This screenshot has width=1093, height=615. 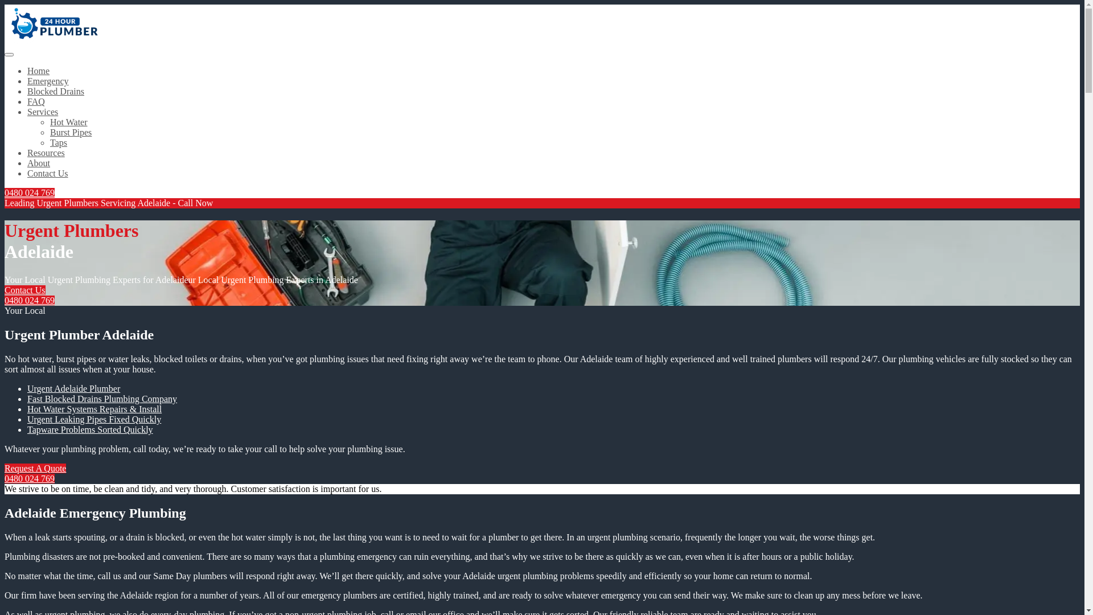 What do you see at coordinates (35, 468) in the screenshot?
I see `Request A Quote` at bounding box center [35, 468].